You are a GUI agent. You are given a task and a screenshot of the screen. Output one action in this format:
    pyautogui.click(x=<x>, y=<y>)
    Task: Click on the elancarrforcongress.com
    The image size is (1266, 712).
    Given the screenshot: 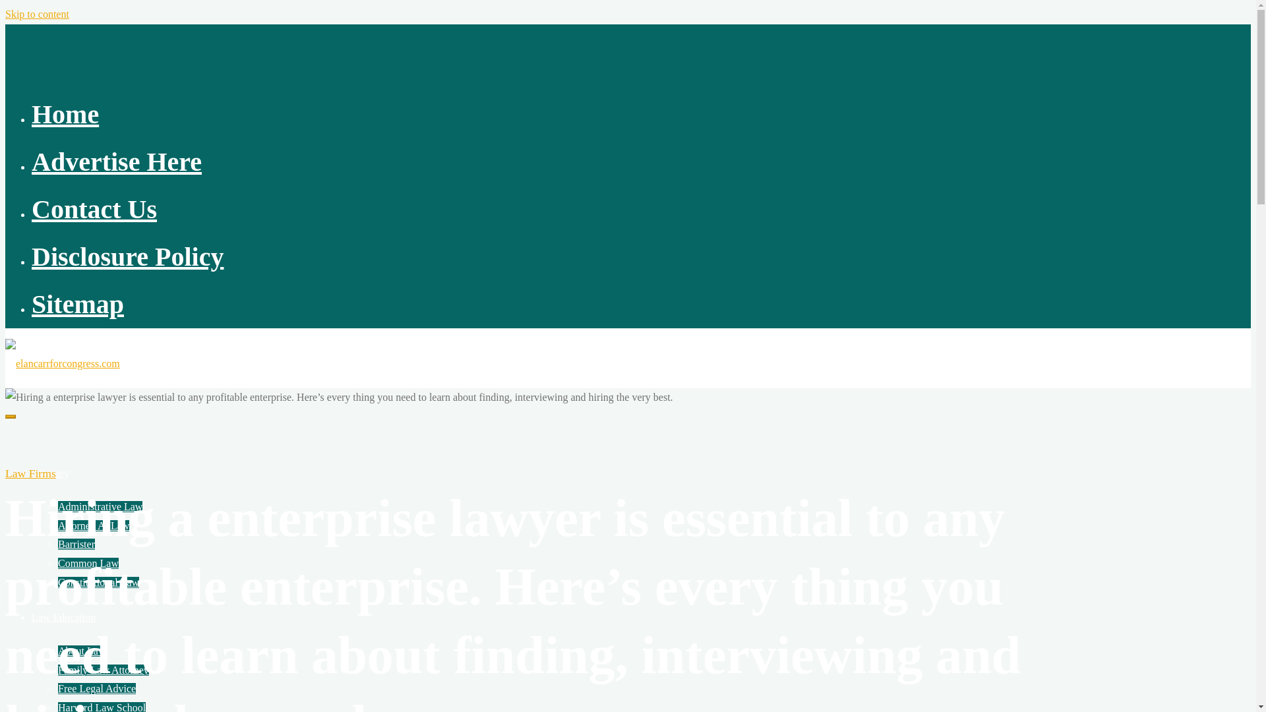 What is the action you would take?
    pyautogui.click(x=62, y=364)
    